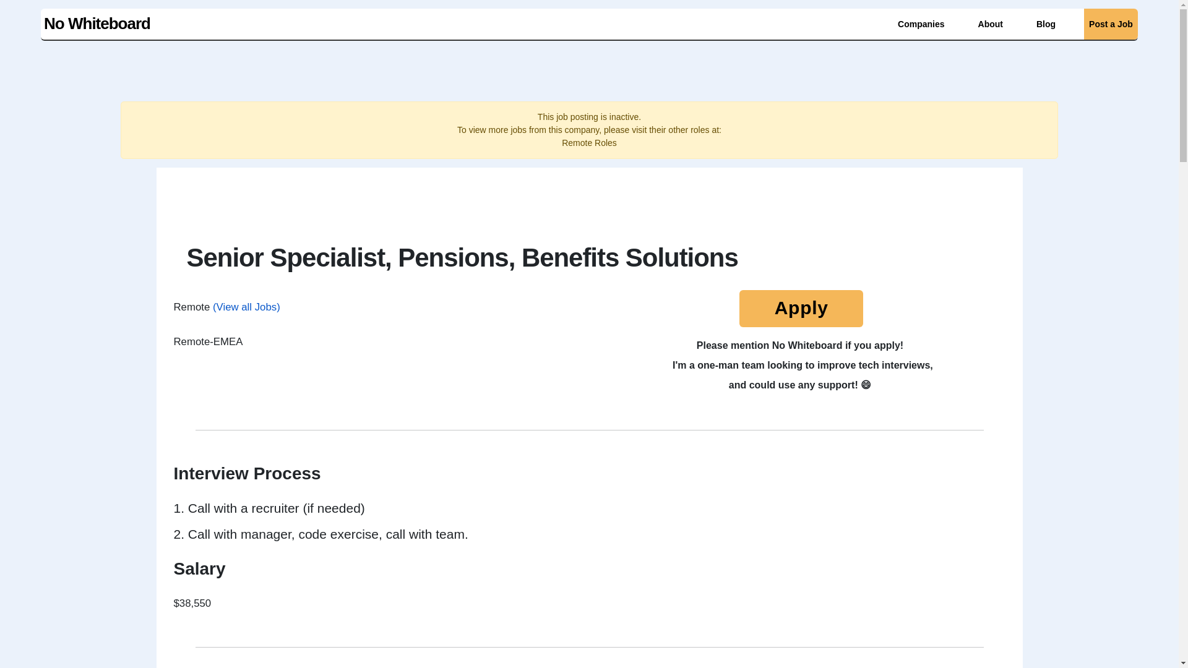  What do you see at coordinates (987, 24) in the screenshot?
I see `About` at bounding box center [987, 24].